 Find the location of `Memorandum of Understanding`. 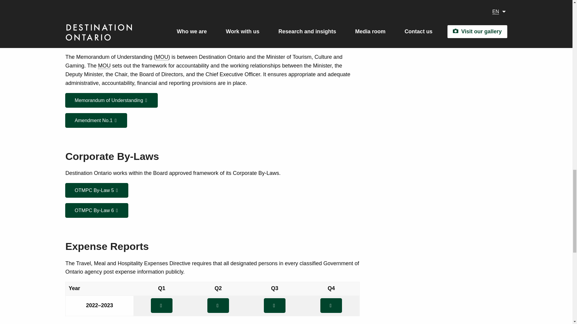

Memorandum of Understanding is located at coordinates (162, 57).